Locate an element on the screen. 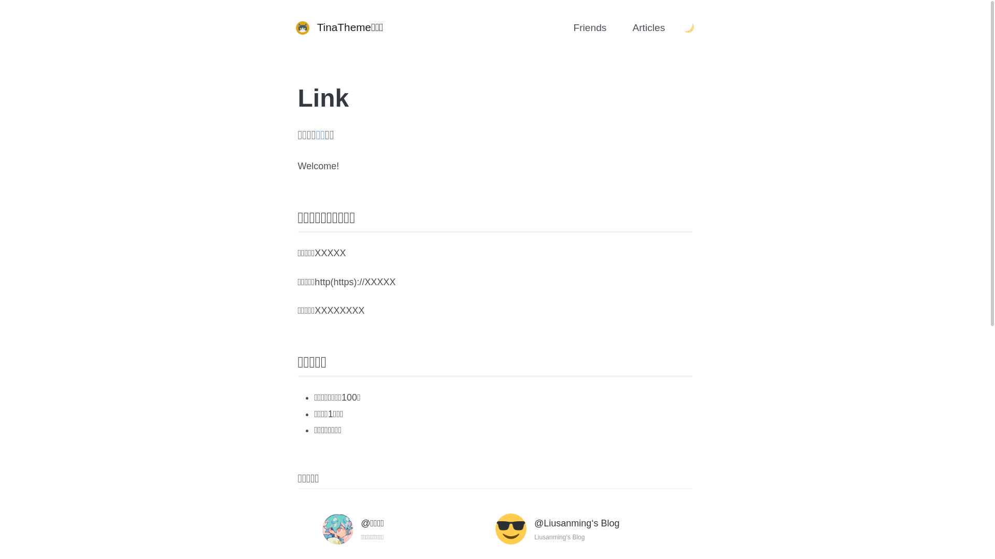  Friends is located at coordinates (590, 28).